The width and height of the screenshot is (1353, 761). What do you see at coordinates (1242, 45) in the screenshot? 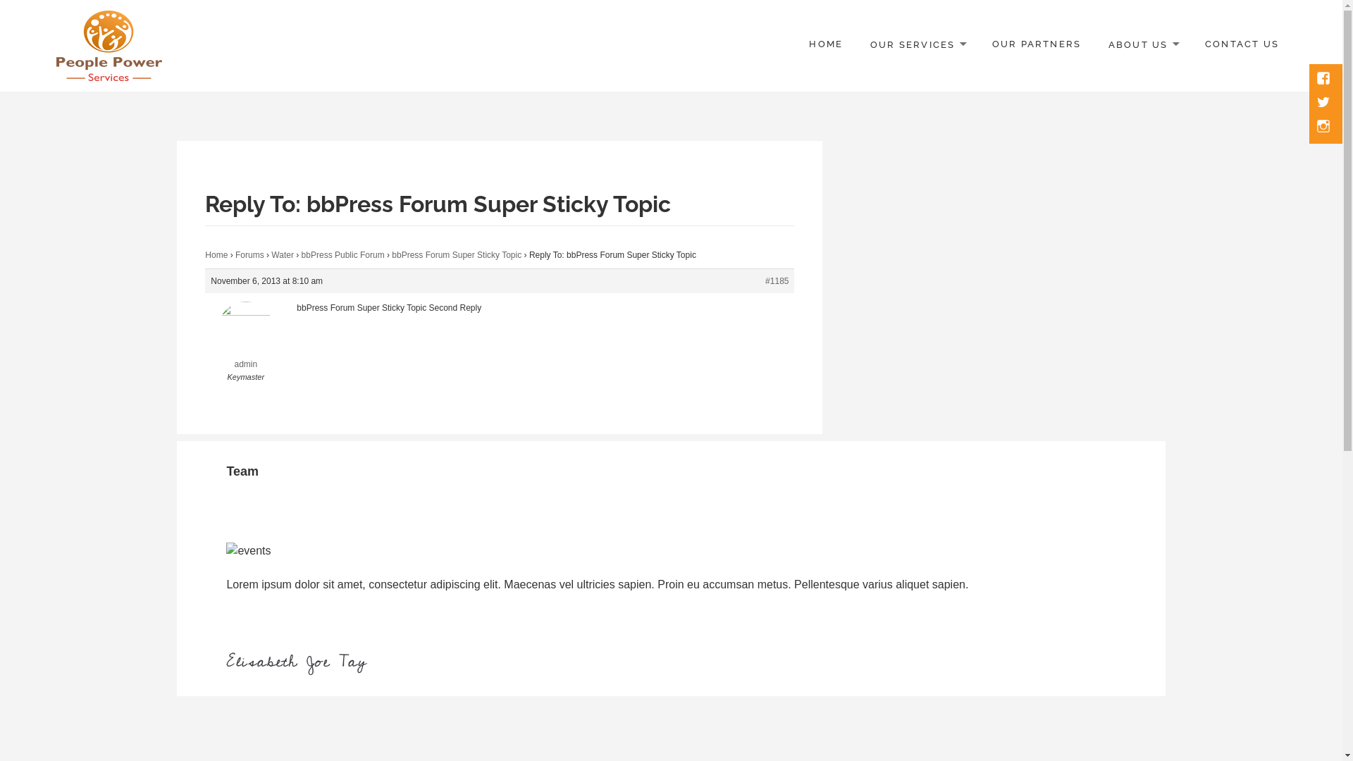
I see `CONTACT US` at bounding box center [1242, 45].